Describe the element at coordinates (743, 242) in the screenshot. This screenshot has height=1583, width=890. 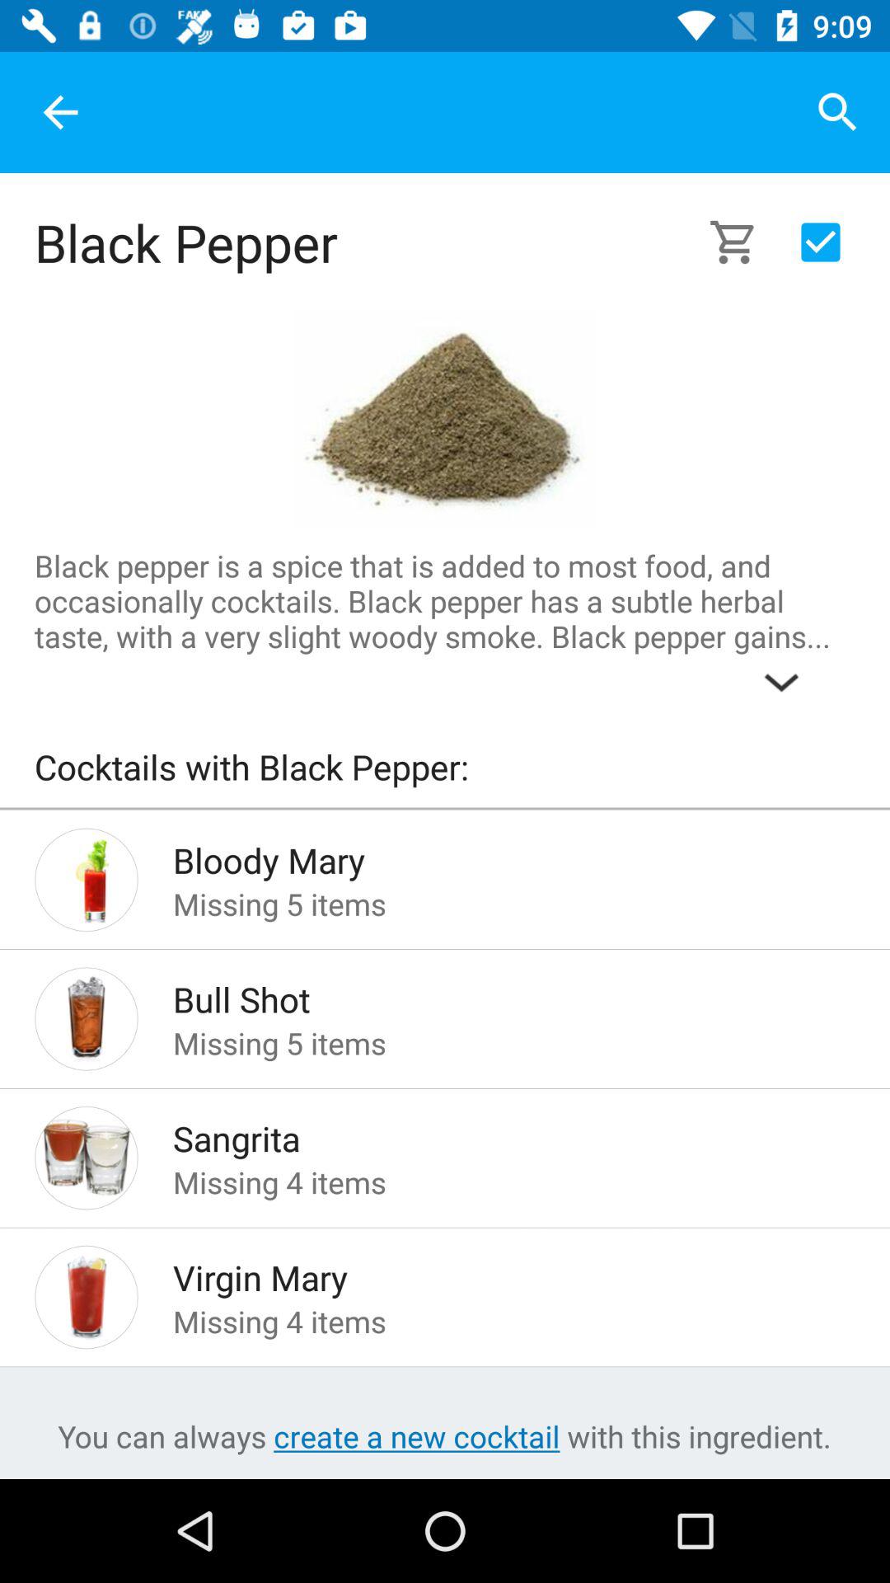
I see `click on the cart symbol` at that location.